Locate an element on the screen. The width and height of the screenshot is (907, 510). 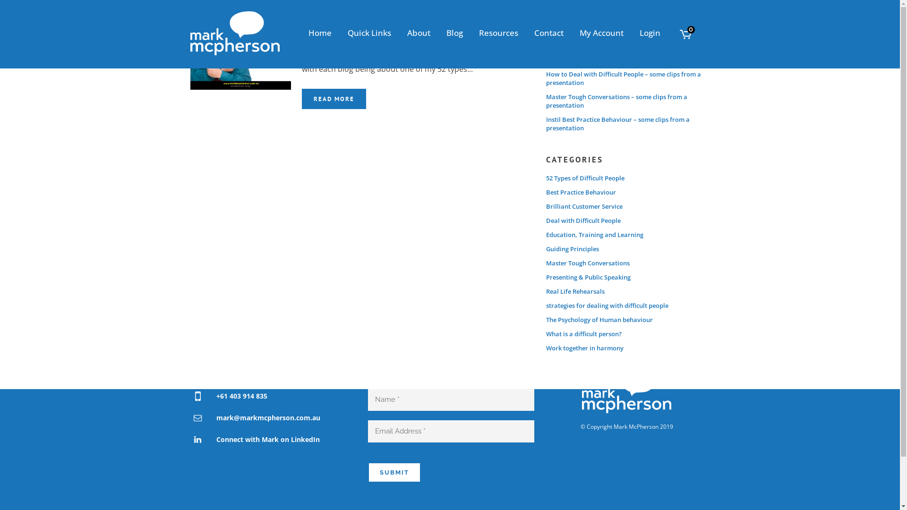
+61 403 914 835 is located at coordinates (242, 396).